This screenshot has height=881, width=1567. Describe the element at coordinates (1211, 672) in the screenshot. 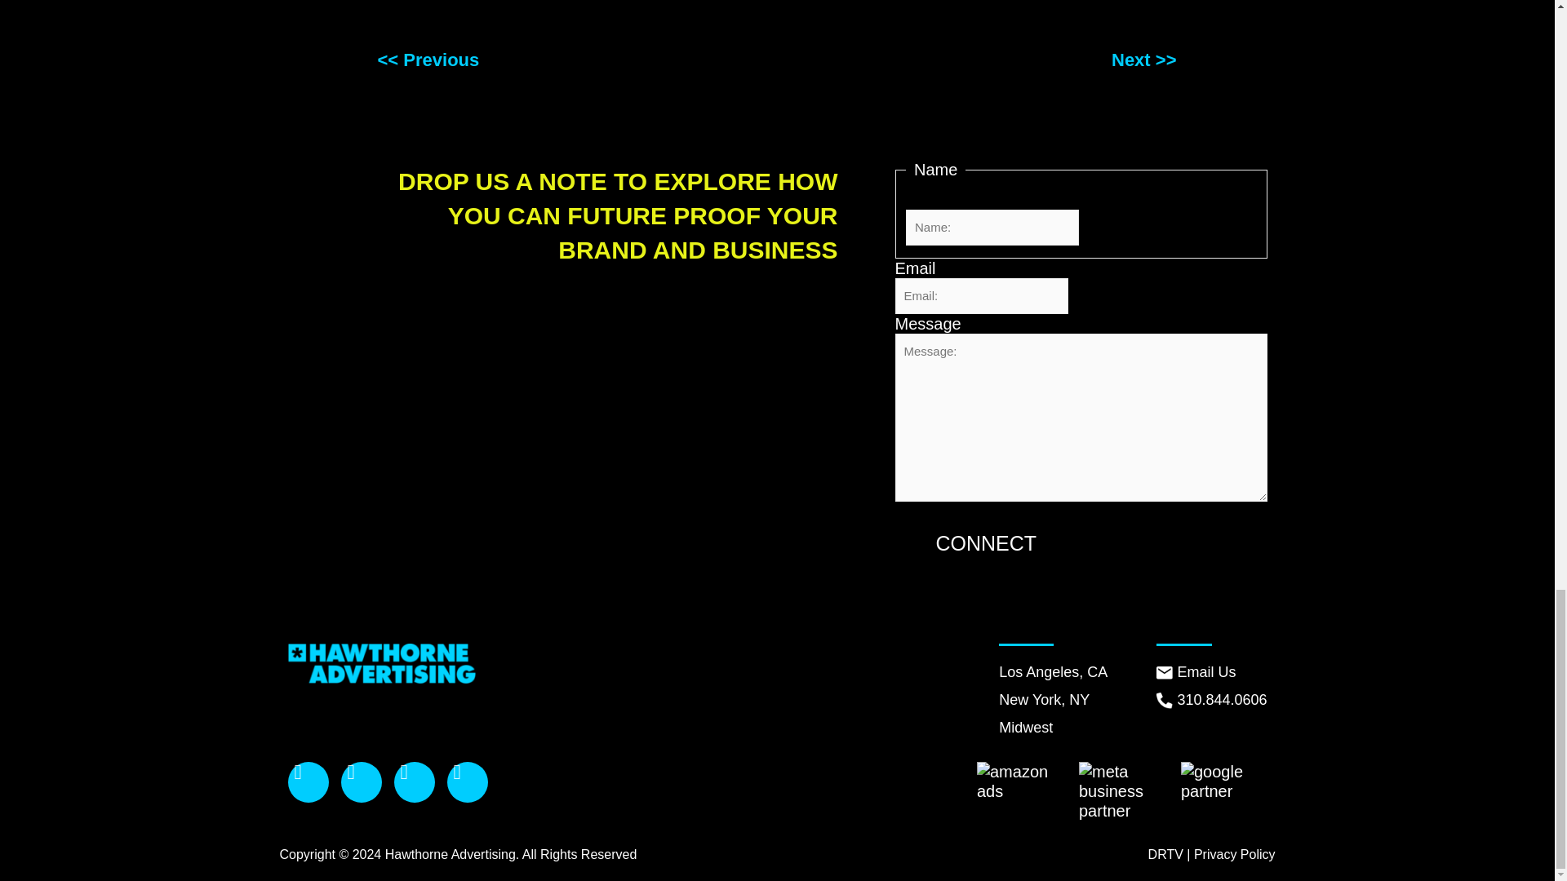

I see `Email Us` at that location.